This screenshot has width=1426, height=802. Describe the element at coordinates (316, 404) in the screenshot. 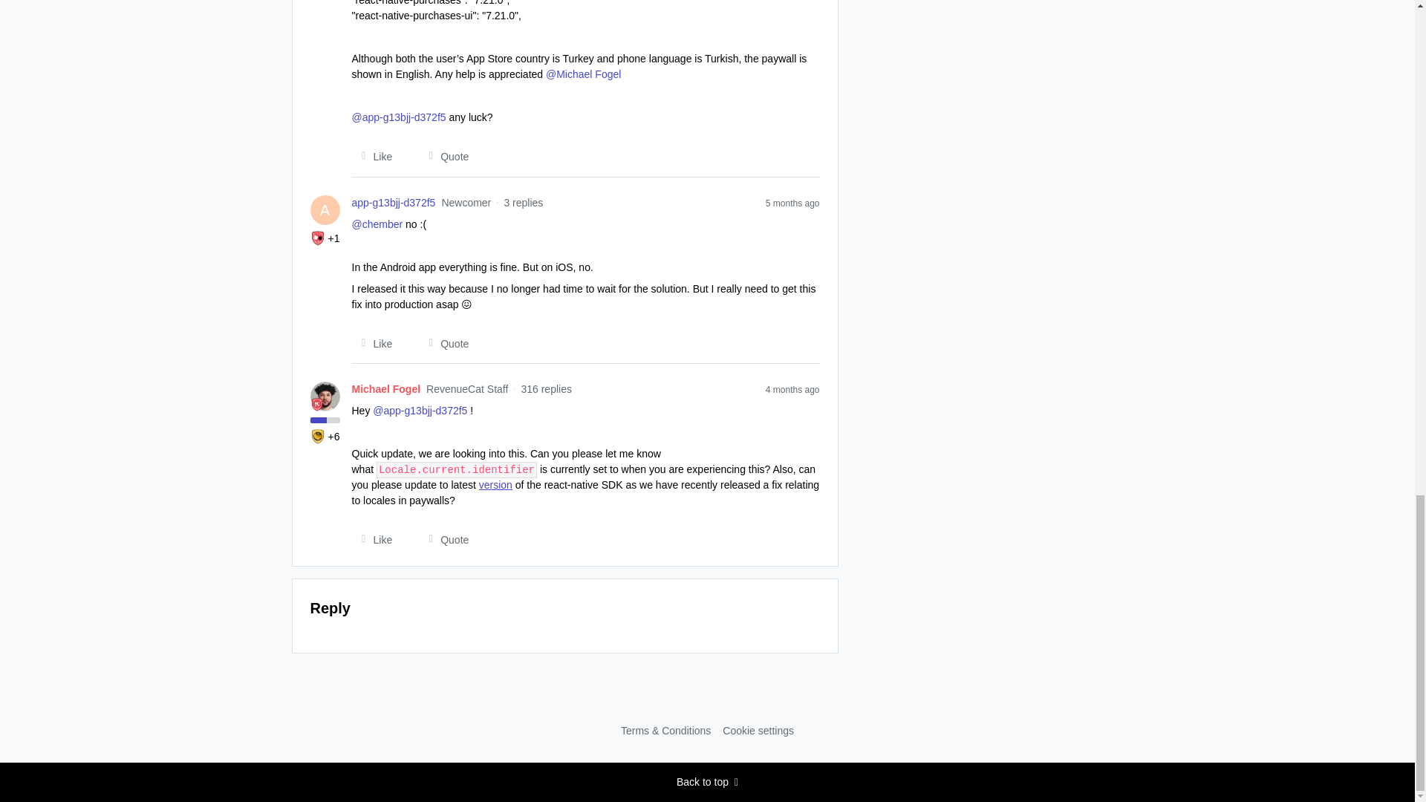

I see `RevenueCat Staff` at that location.